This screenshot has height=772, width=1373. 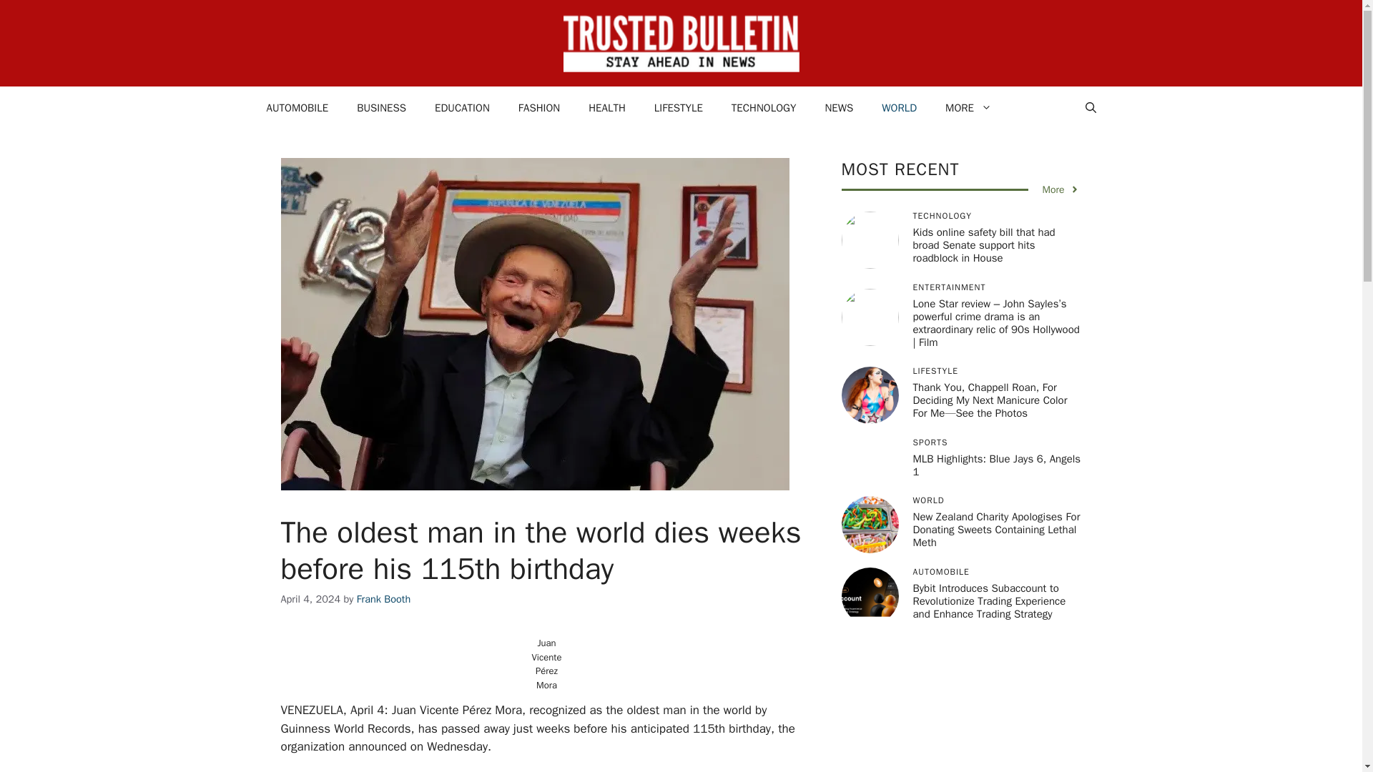 I want to click on FASHION, so click(x=538, y=107).